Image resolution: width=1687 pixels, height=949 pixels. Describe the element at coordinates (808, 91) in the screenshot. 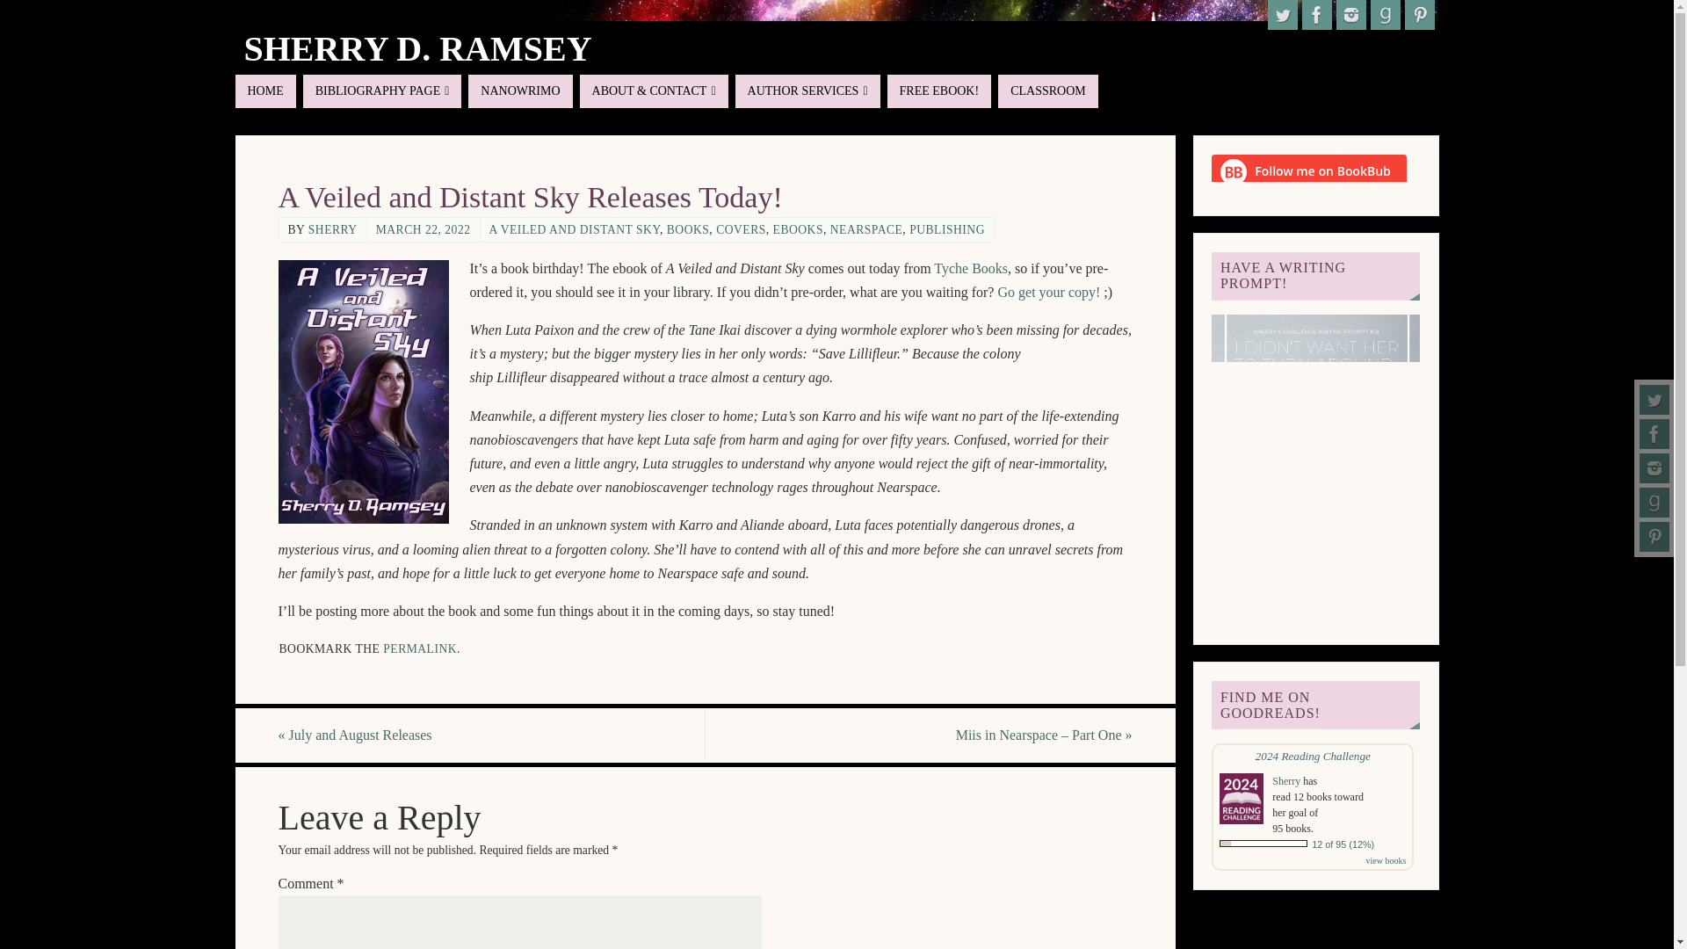

I see `AUTHOR SERVICES` at that location.